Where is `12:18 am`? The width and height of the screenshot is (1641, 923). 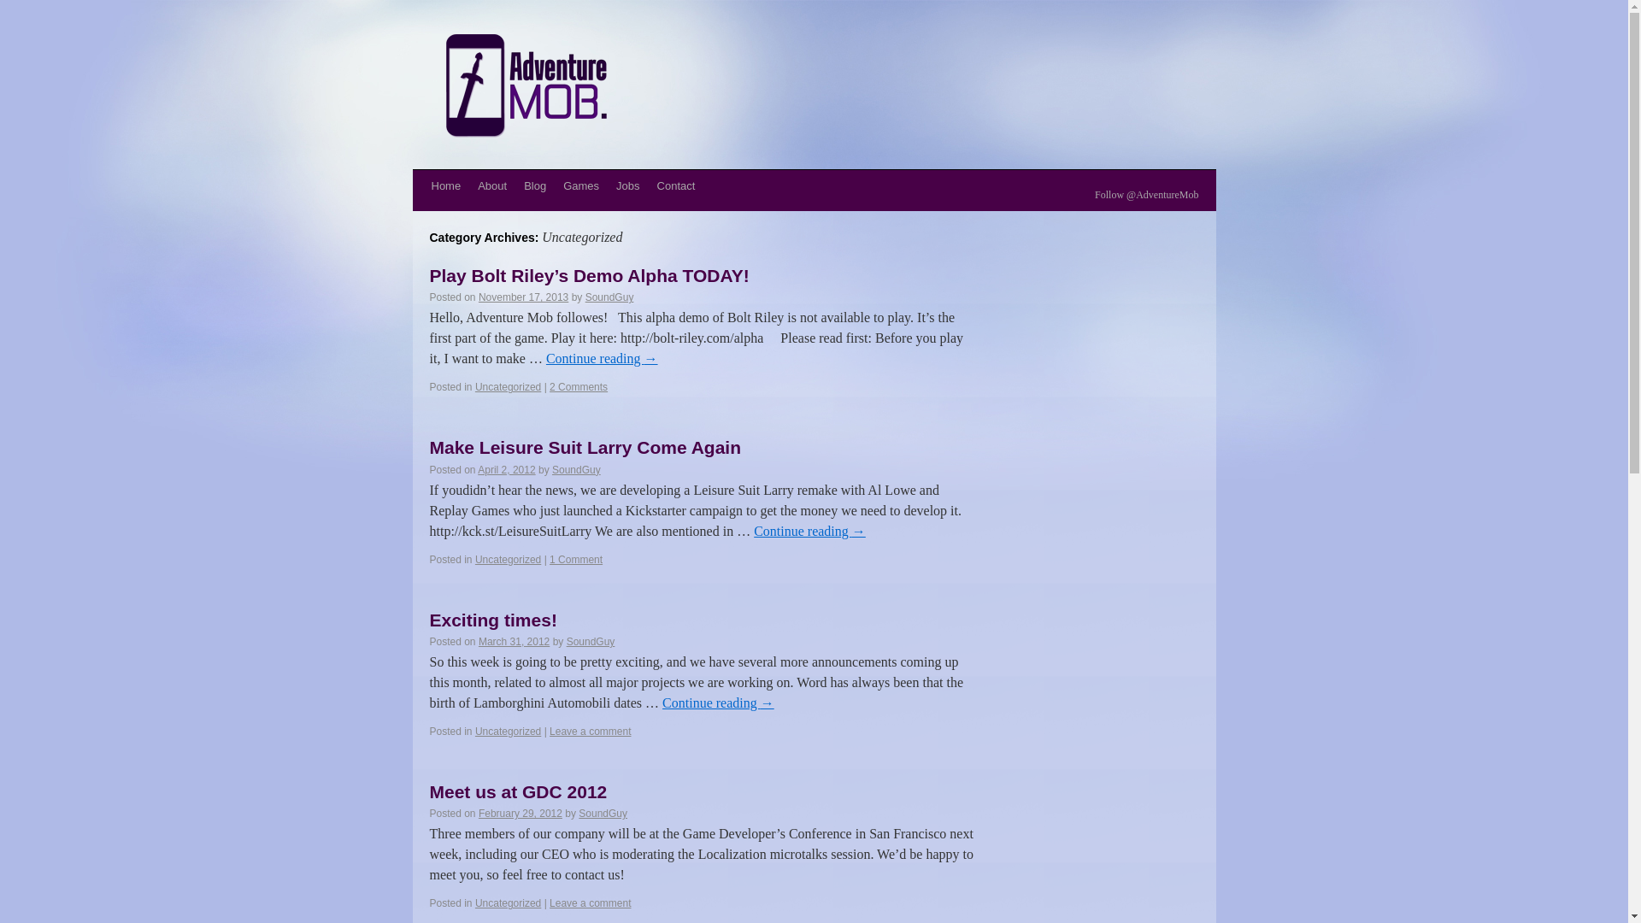
12:18 am is located at coordinates (521, 814).